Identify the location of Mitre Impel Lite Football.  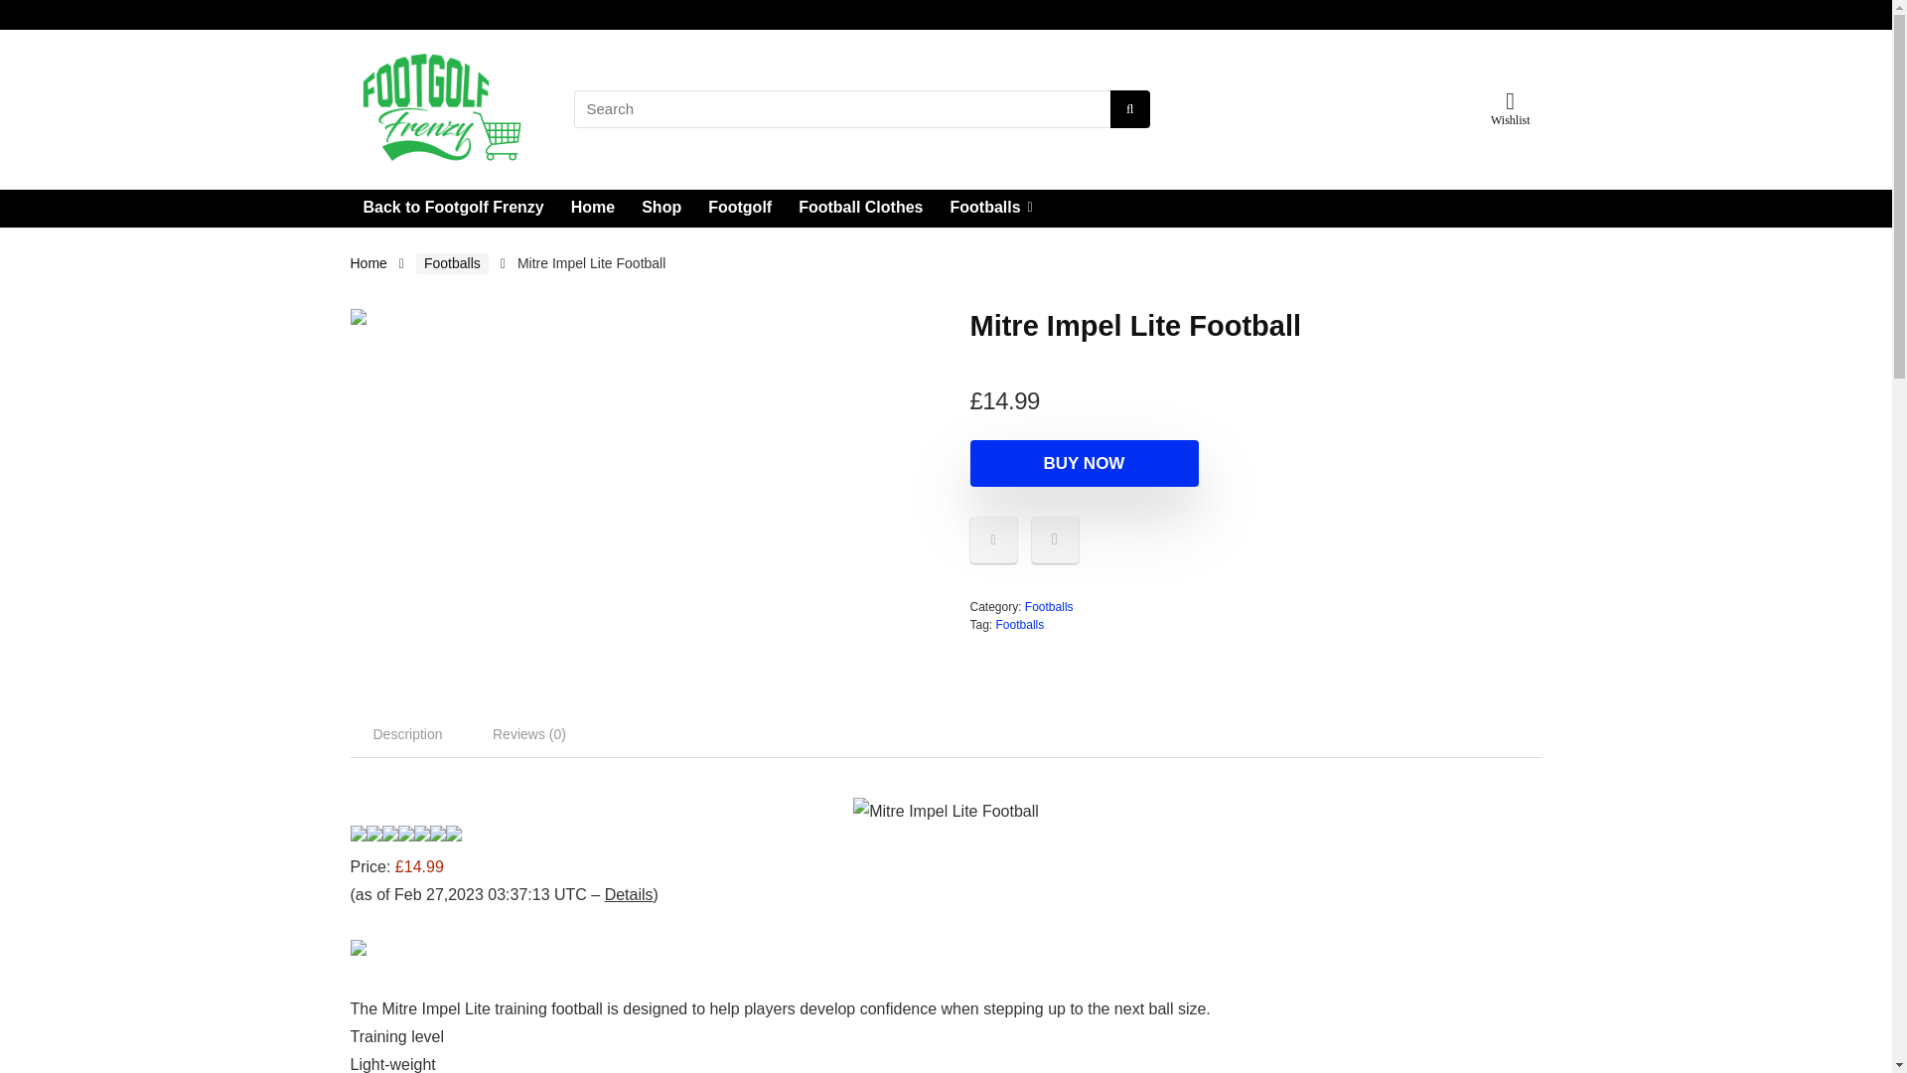
(635, 317).